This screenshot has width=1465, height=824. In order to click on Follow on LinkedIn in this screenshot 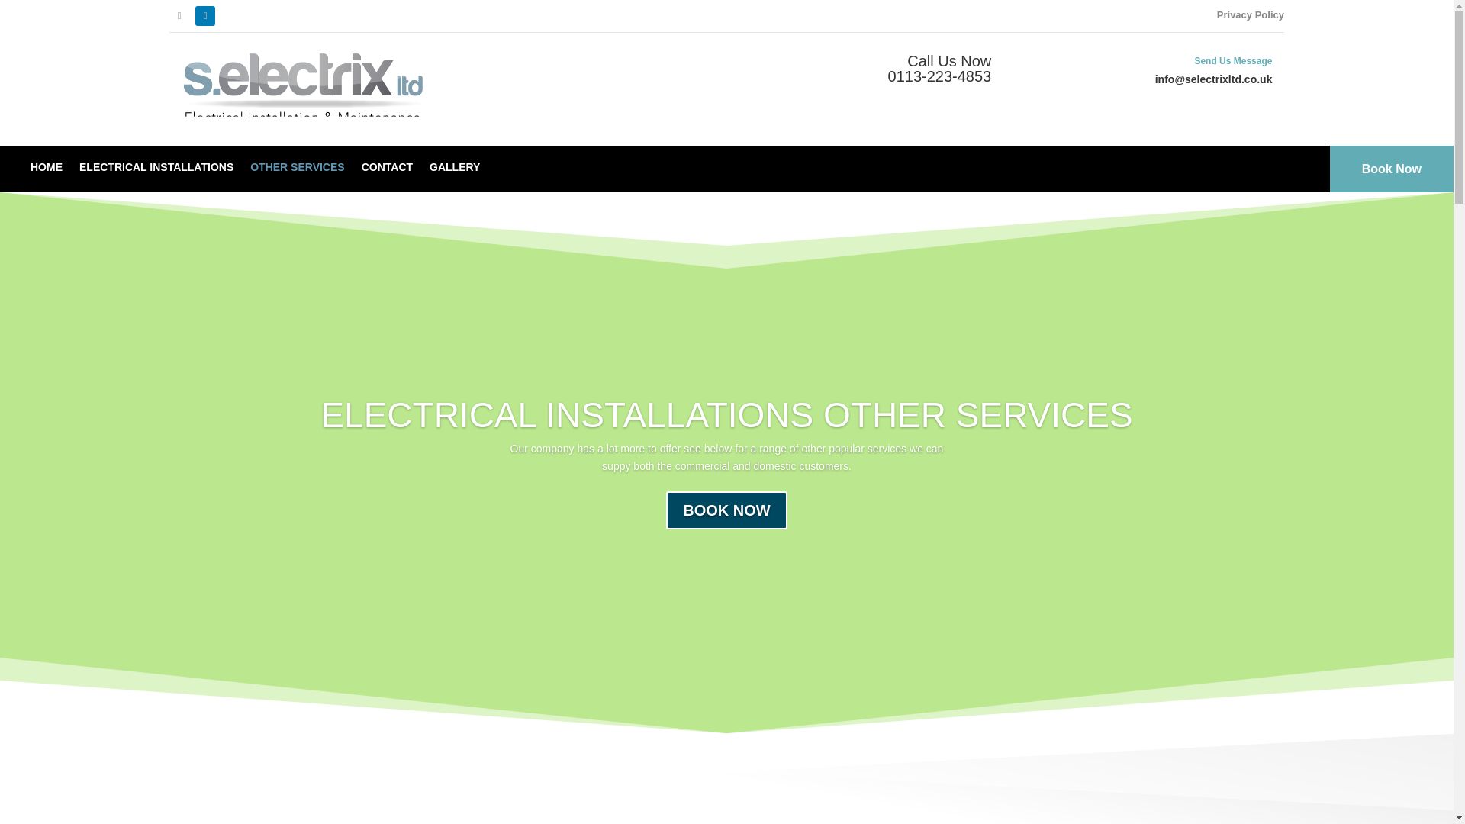, I will do `click(204, 15)`.